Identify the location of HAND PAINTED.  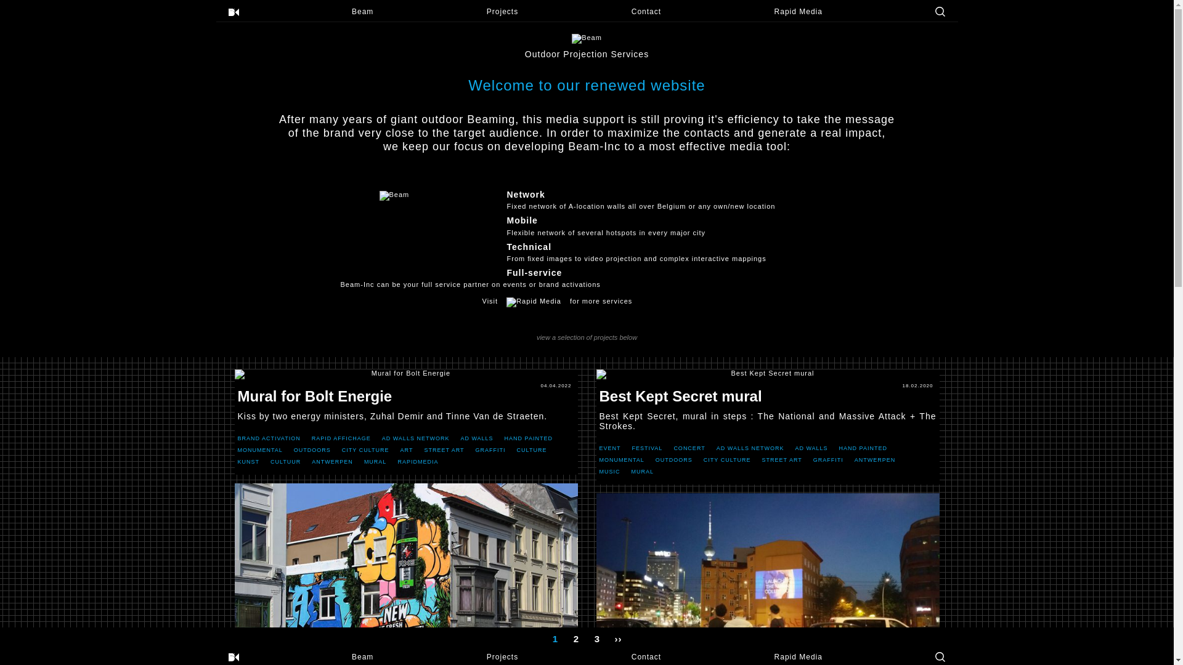
(529, 438).